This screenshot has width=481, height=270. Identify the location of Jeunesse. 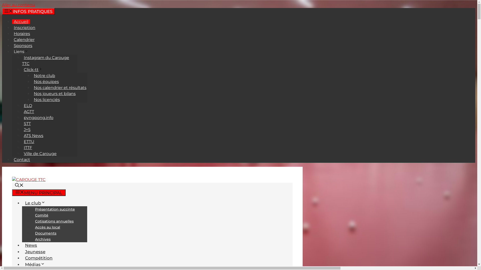
(35, 251).